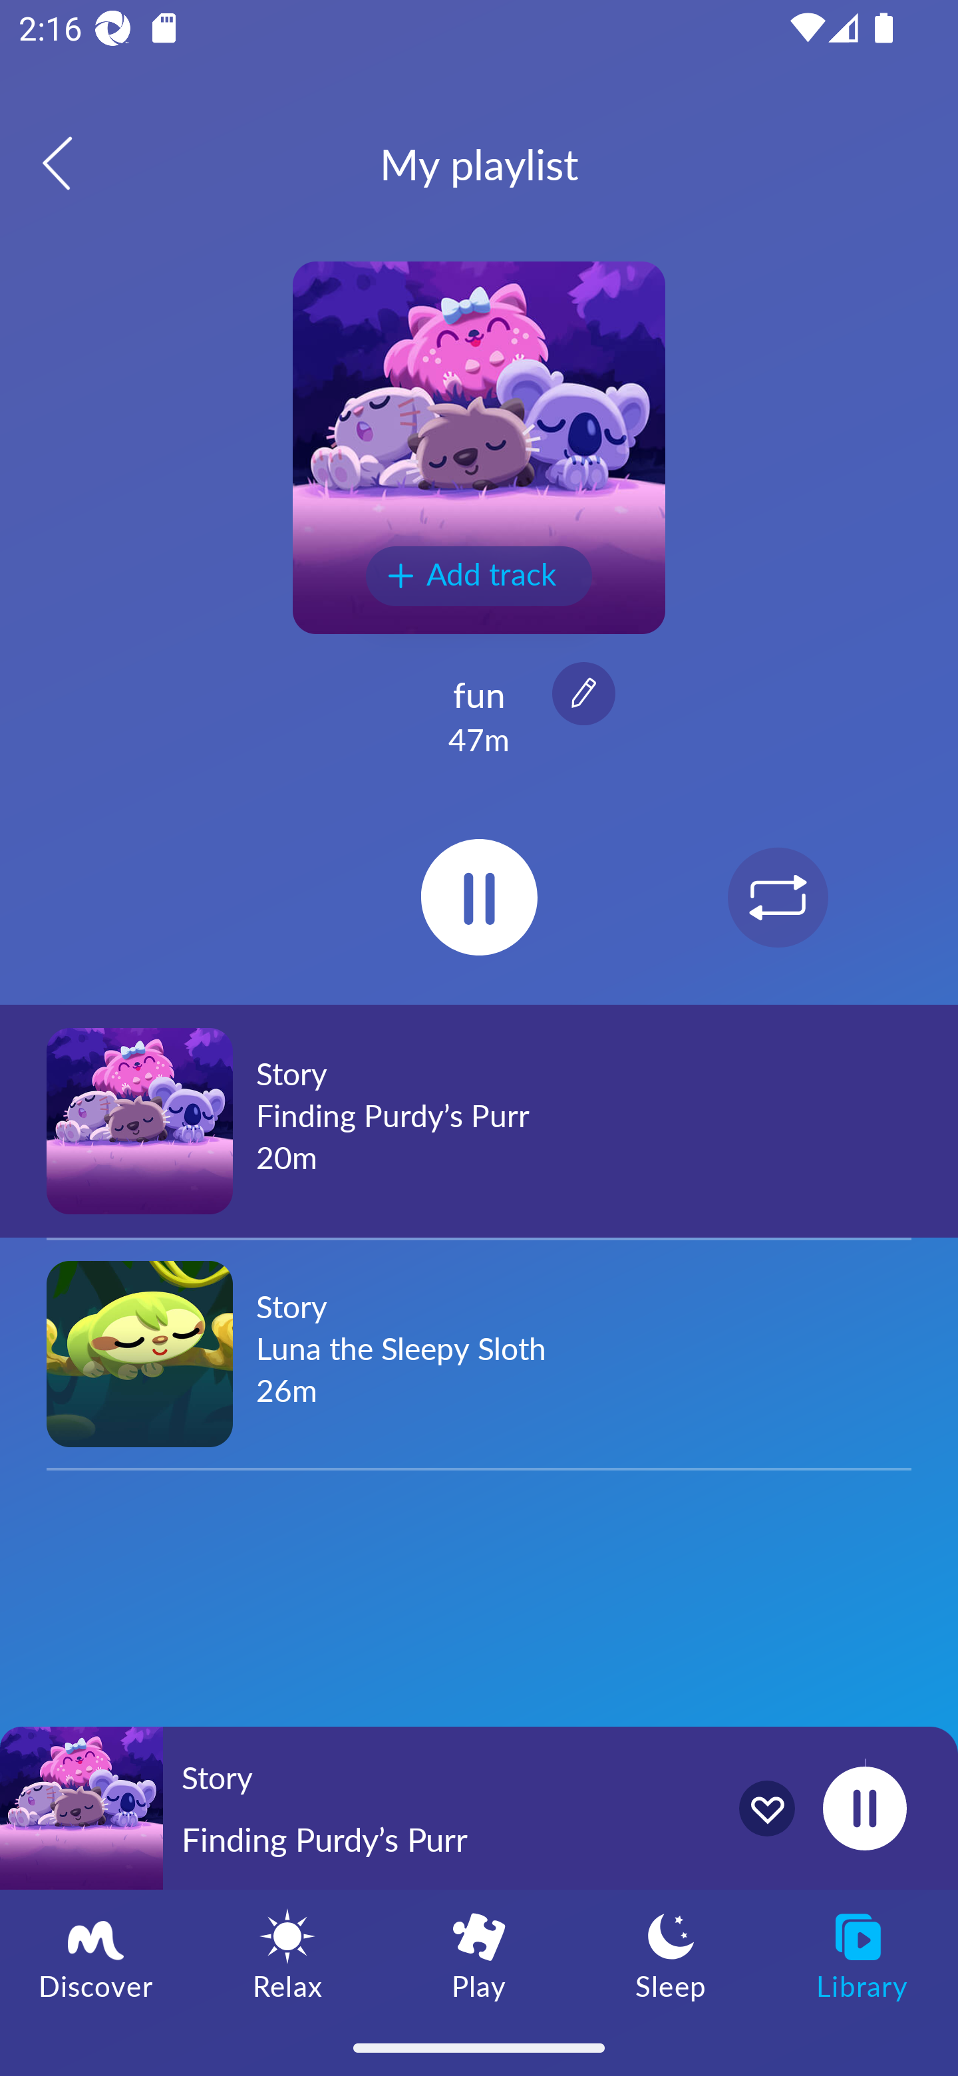 This screenshot has height=2076, width=958. I want to click on Relax, so click(287, 1954).